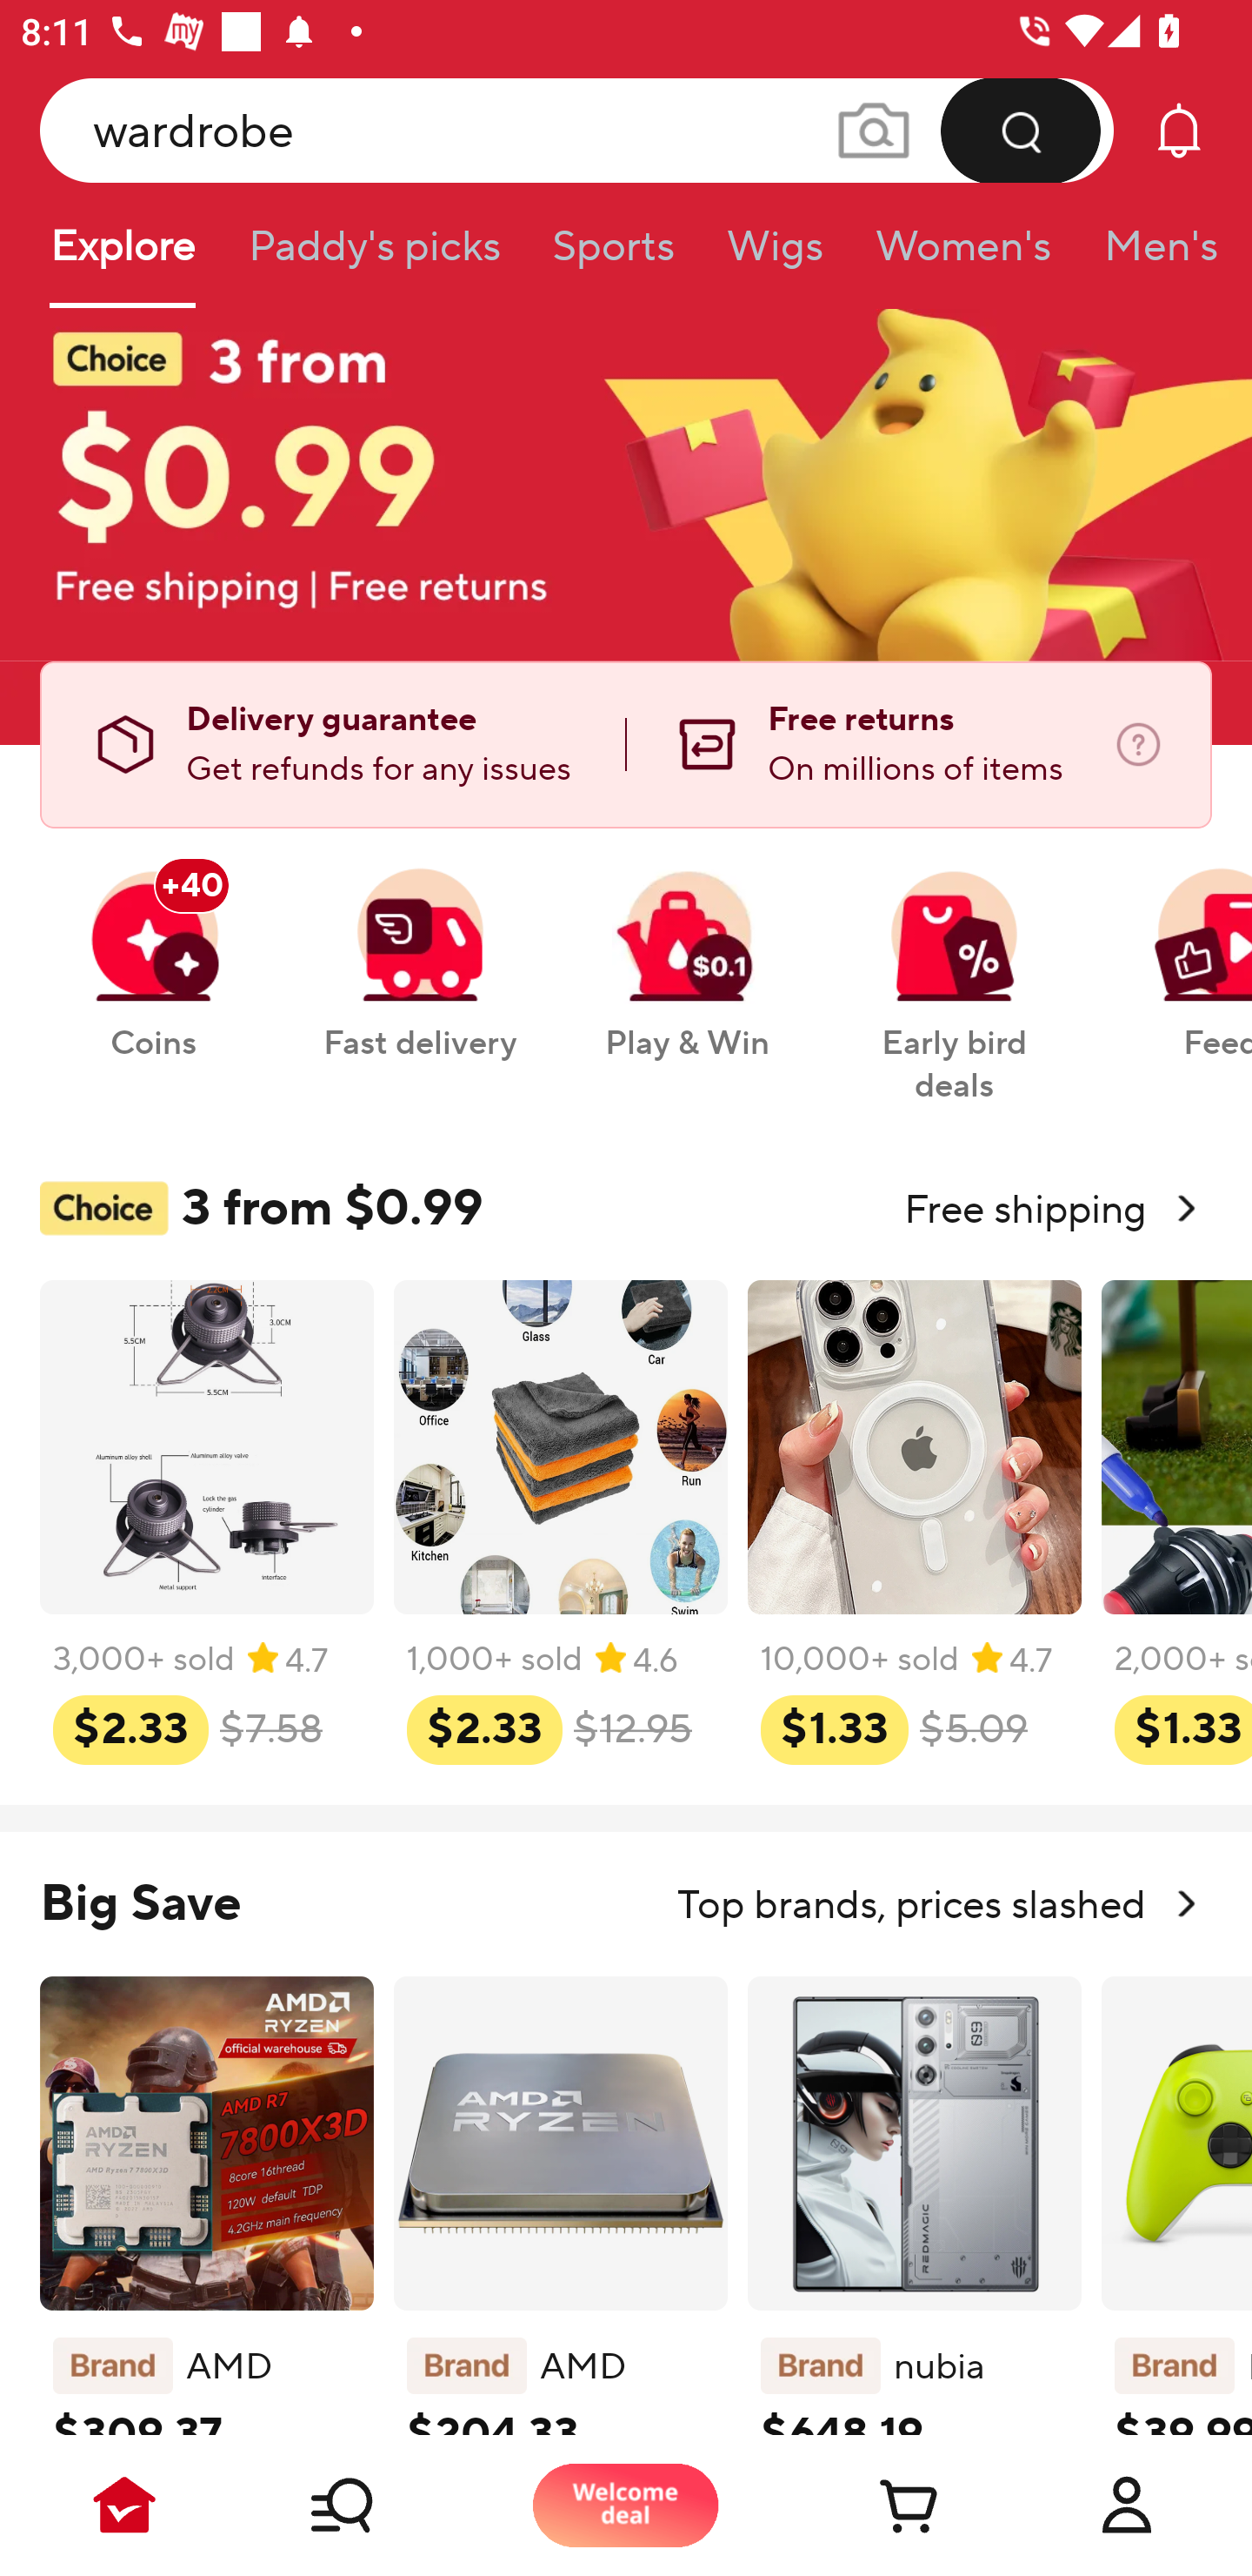 This screenshot has height=2576, width=1252. I want to click on Play & Winbutton Play & Win, so click(687, 948).